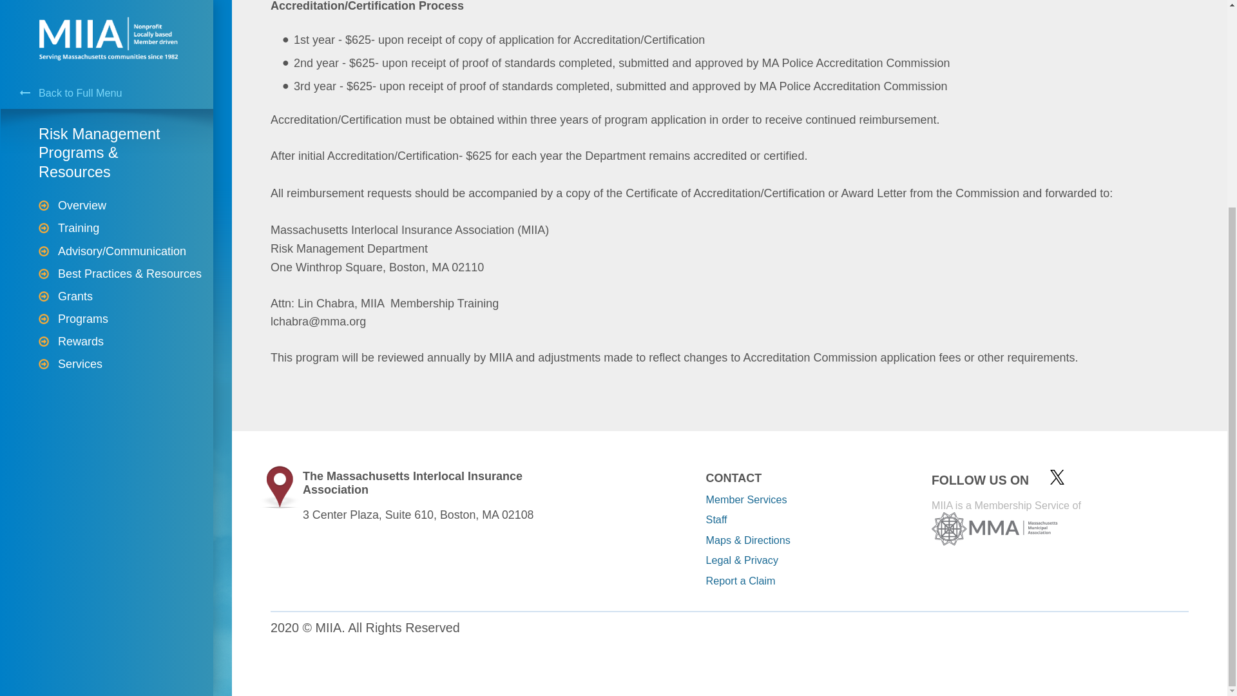  What do you see at coordinates (125, 126) in the screenshot?
I see `My MIIA` at bounding box center [125, 126].